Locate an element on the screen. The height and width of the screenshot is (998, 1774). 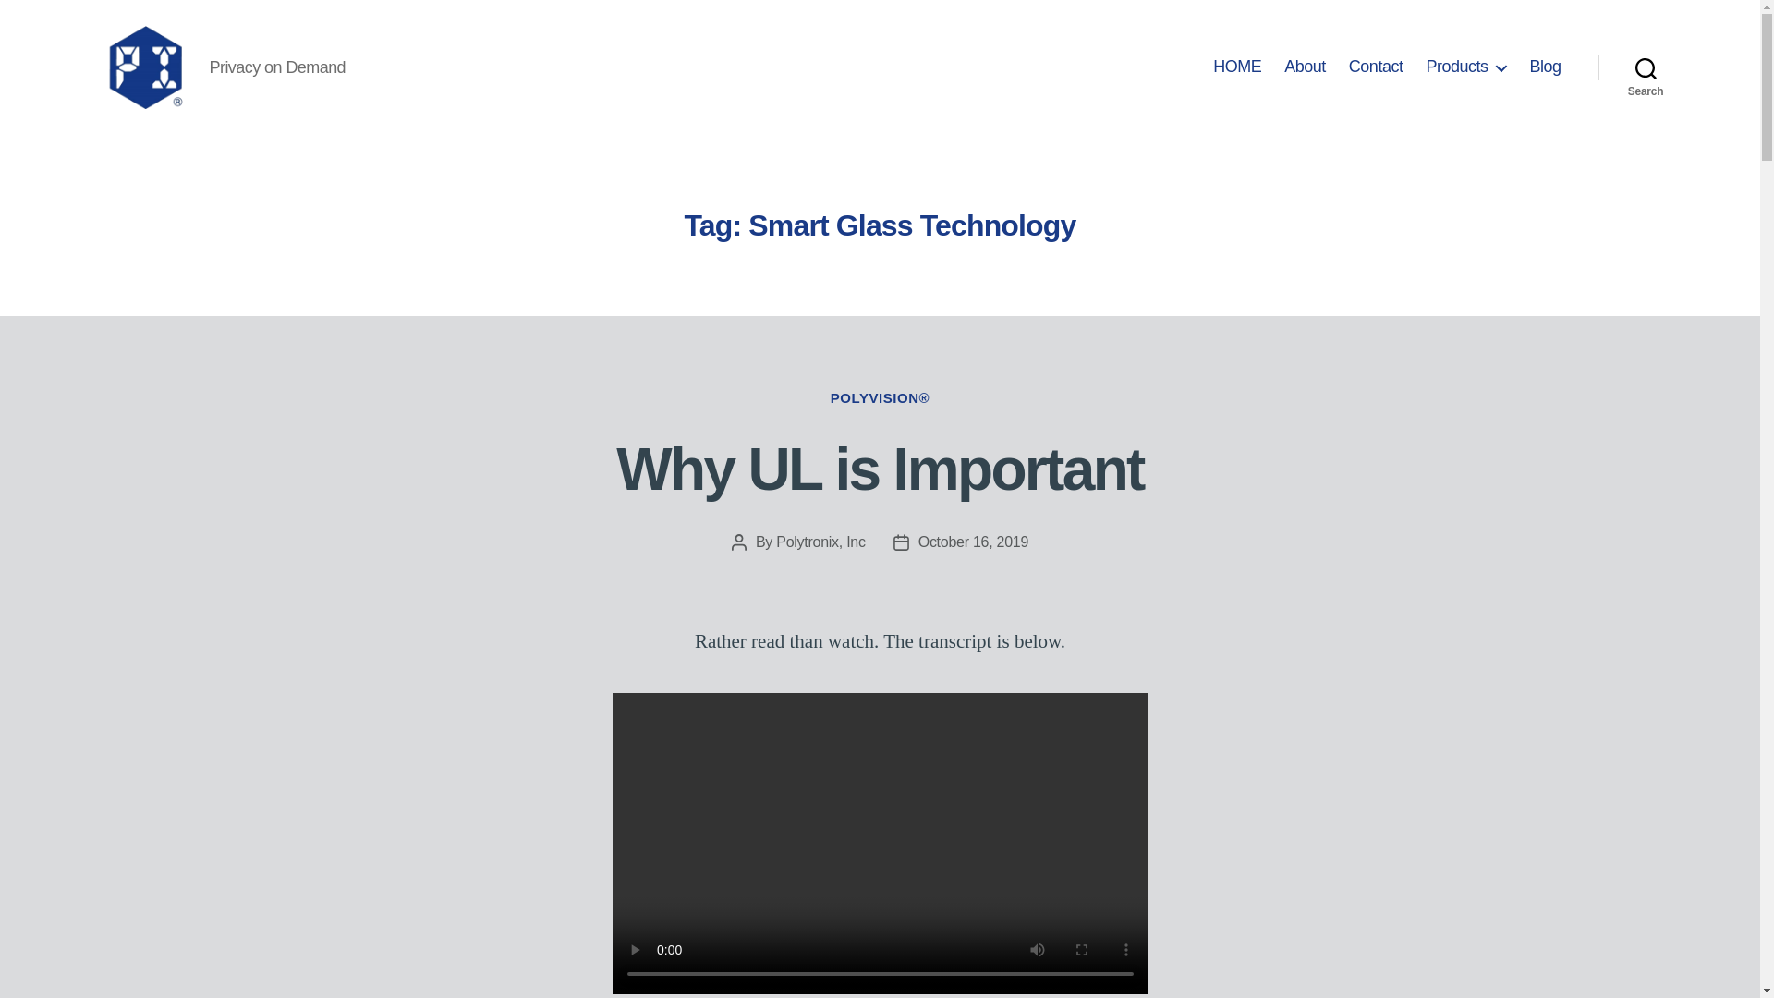
Why UL is Important is located at coordinates (880, 469).